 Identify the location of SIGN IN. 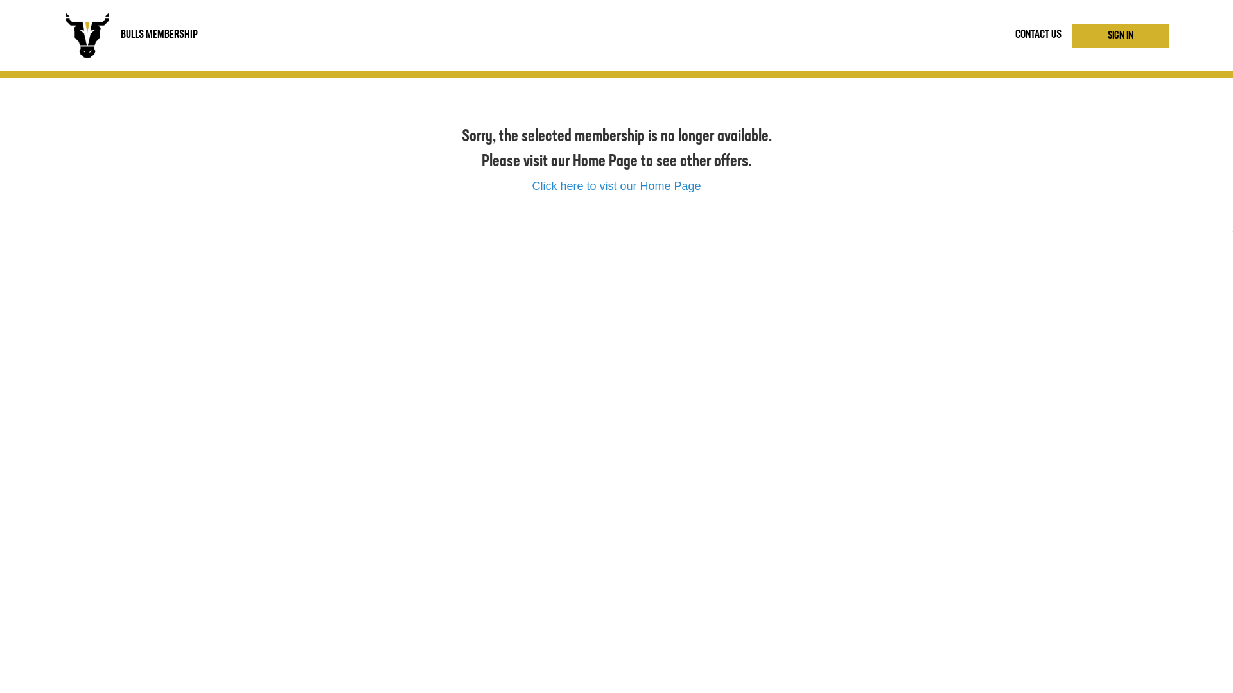
(1121, 36).